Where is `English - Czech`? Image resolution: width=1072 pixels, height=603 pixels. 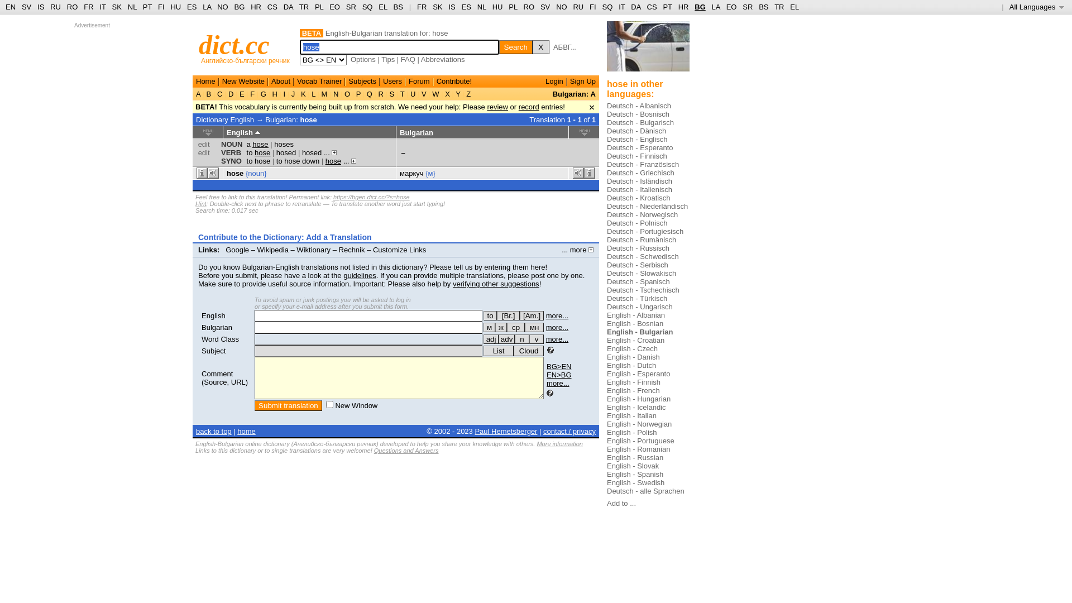 English - Czech is located at coordinates (632, 348).